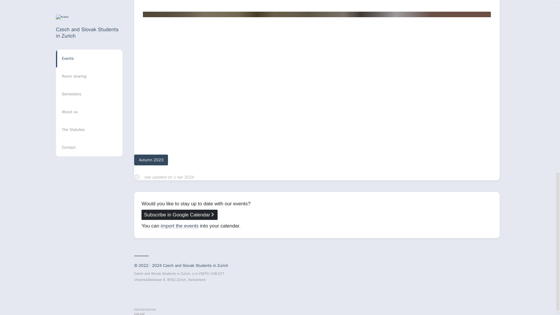 The image size is (560, 315). Describe the element at coordinates (148, 309) in the screenshot. I see `Toggle fullscreen` at that location.